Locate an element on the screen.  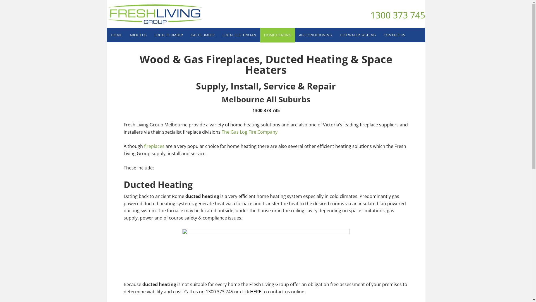
HOT WATER SYSTEMS is located at coordinates (357, 35).